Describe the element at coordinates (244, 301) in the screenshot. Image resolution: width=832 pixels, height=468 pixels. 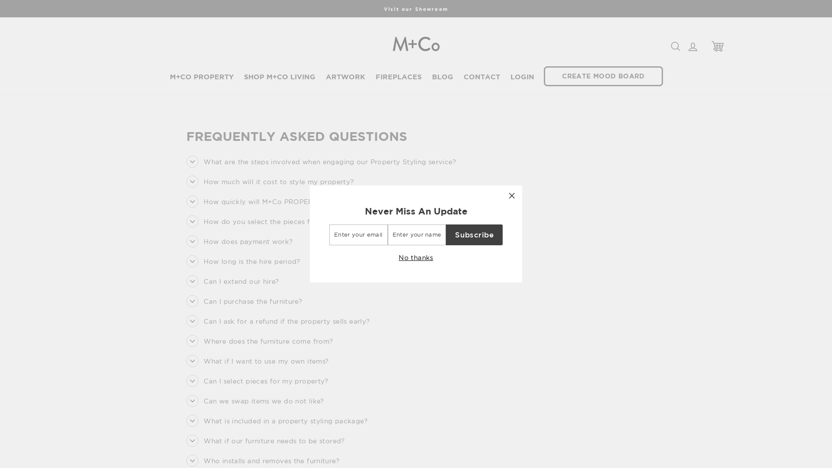
I see `Can I purchase the furniture?` at that location.